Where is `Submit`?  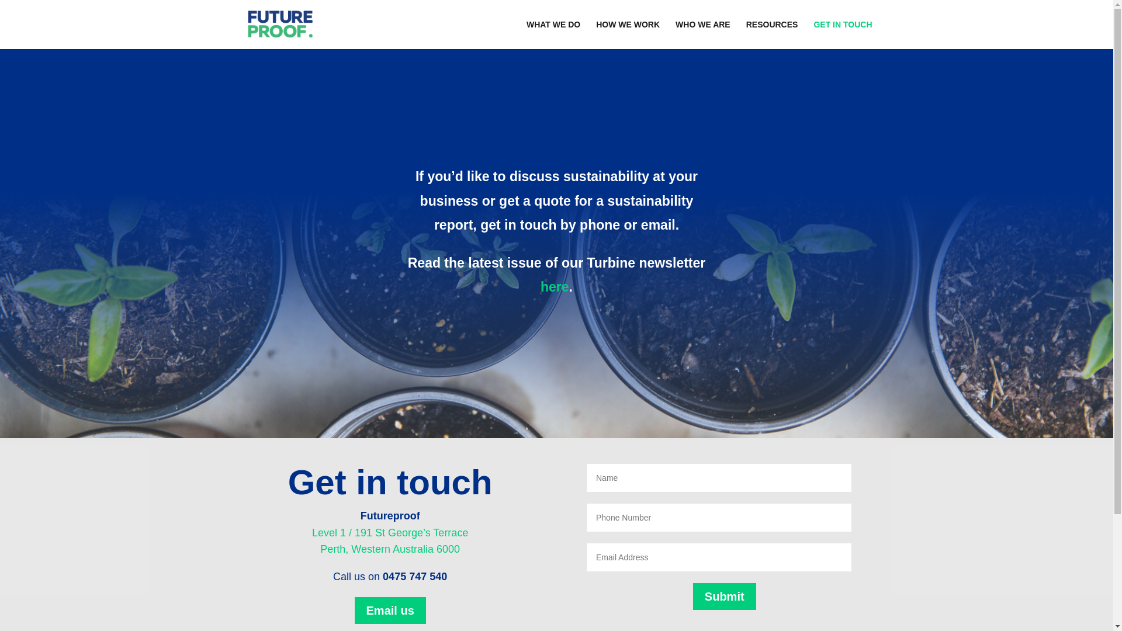
Submit is located at coordinates (725, 597).